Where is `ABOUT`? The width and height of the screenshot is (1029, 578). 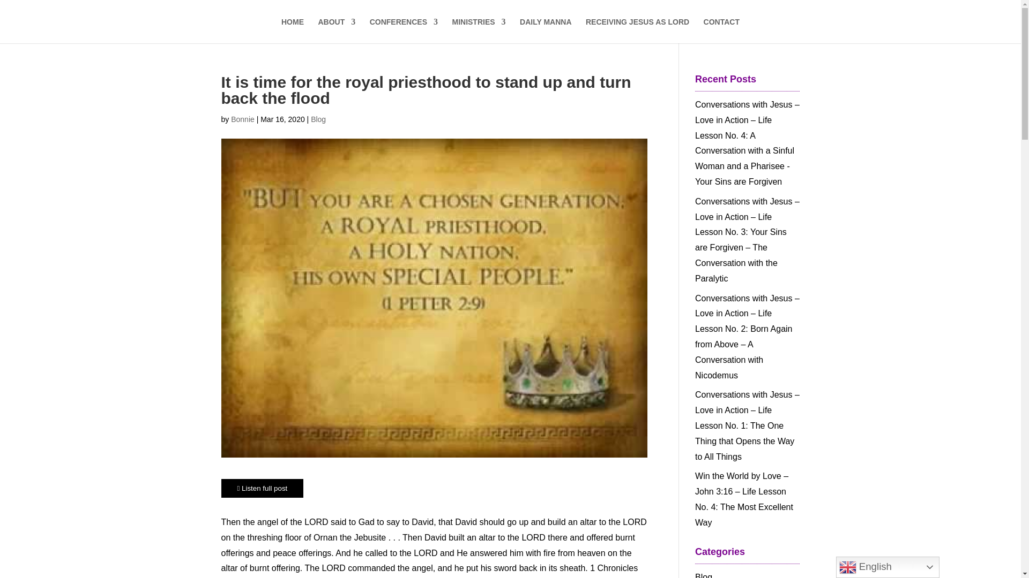 ABOUT is located at coordinates (337, 31).